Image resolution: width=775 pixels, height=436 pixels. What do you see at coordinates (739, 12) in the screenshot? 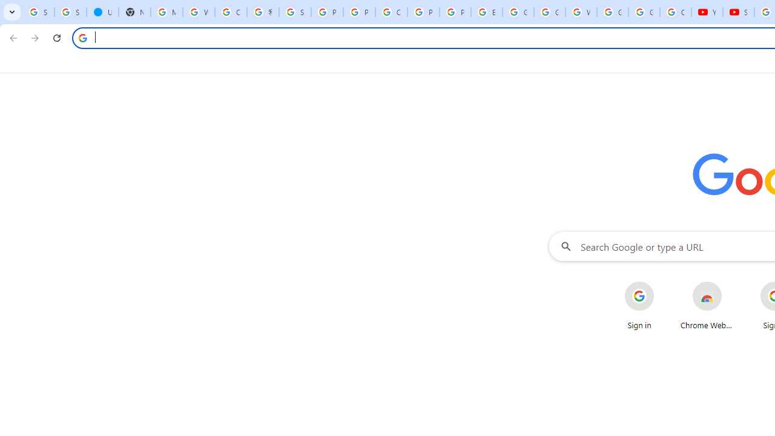
I see `Subscriptions - YouTube` at bounding box center [739, 12].